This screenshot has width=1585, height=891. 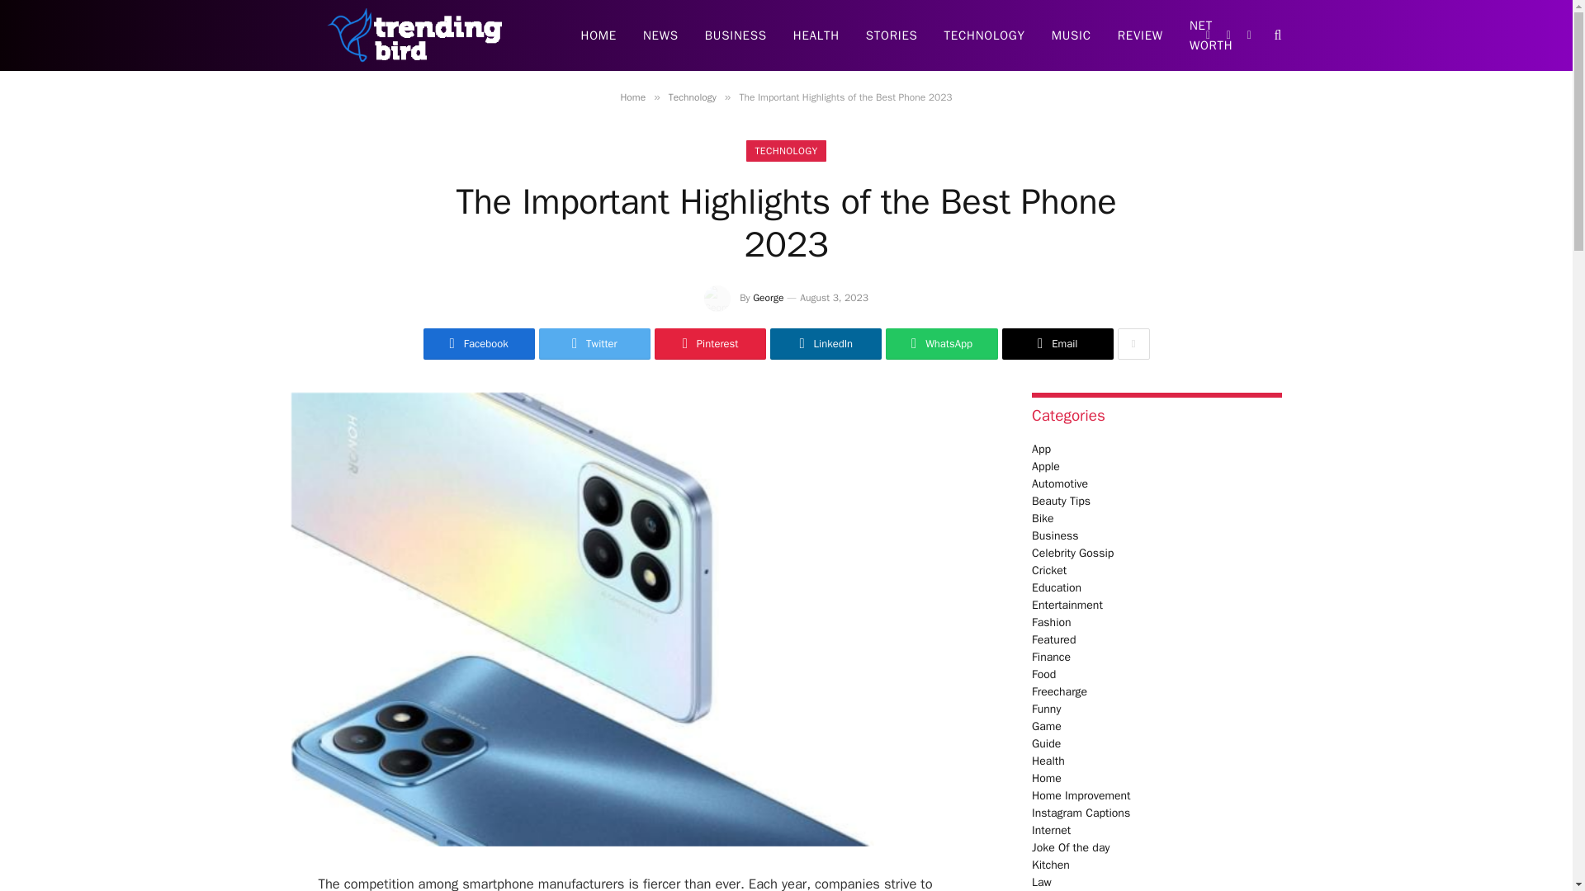 What do you see at coordinates (1210, 35) in the screenshot?
I see `NET WORTH` at bounding box center [1210, 35].